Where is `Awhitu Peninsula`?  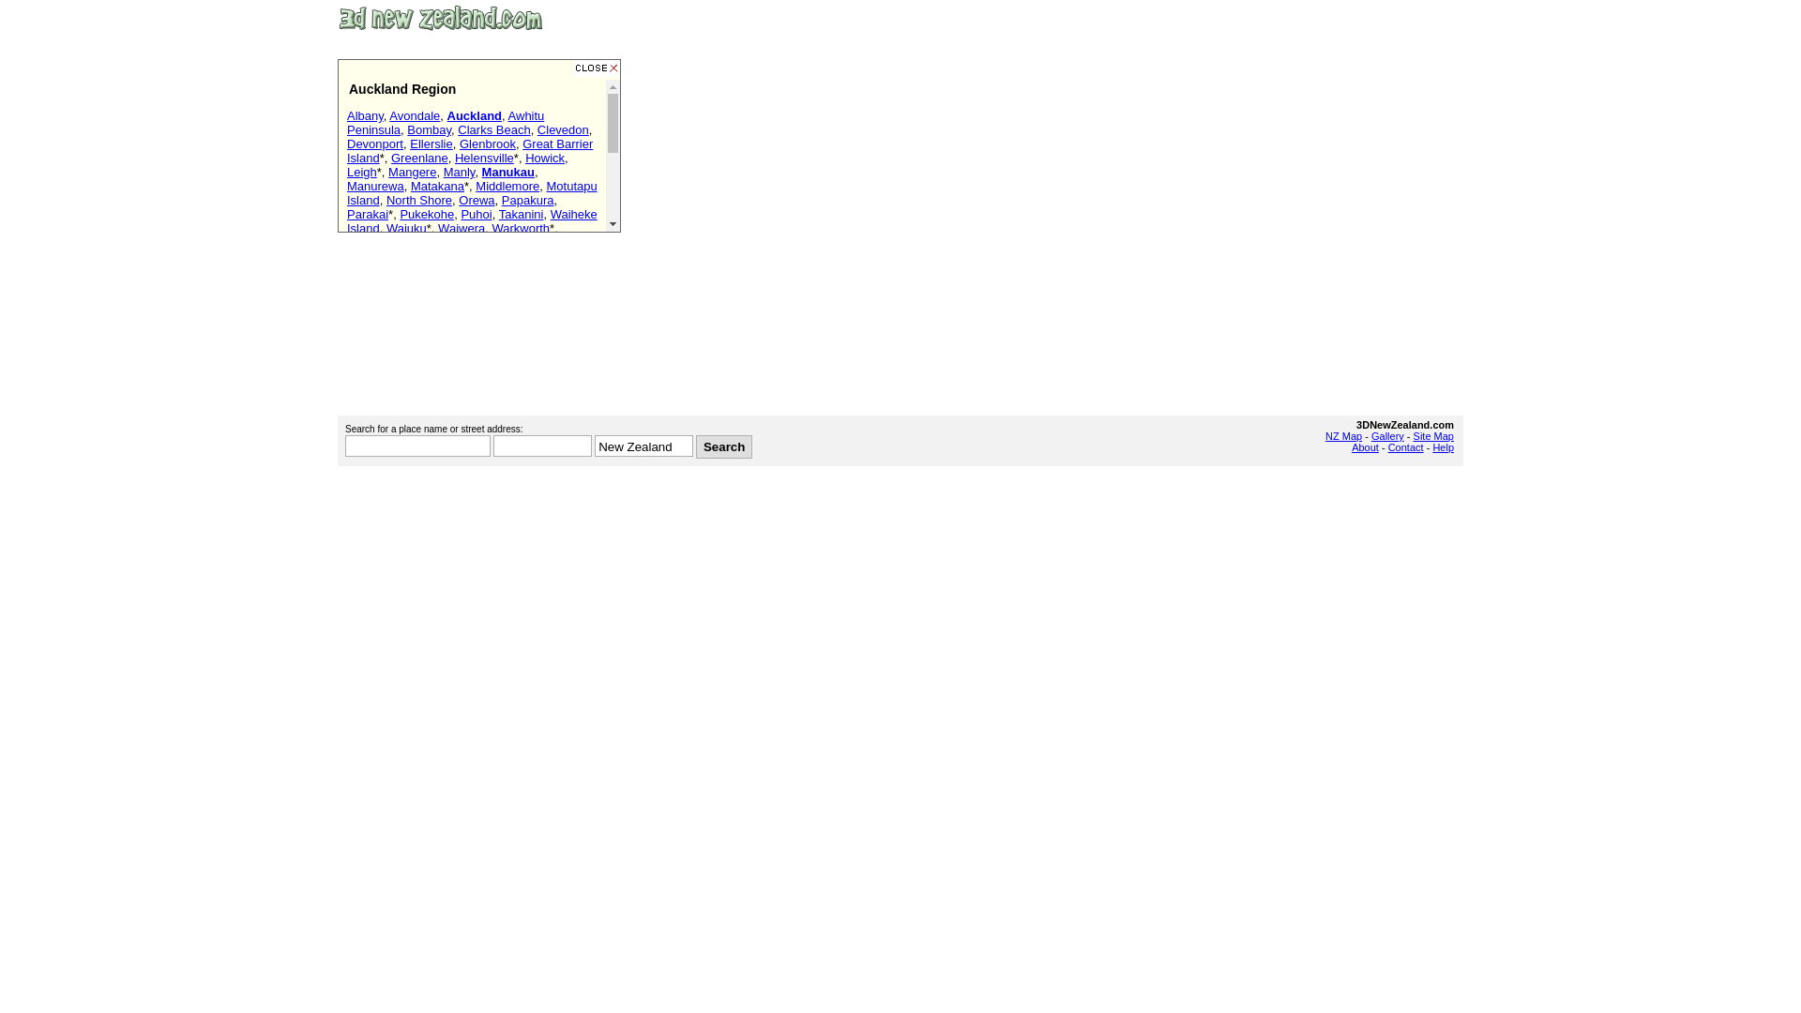 Awhitu Peninsula is located at coordinates (446, 123).